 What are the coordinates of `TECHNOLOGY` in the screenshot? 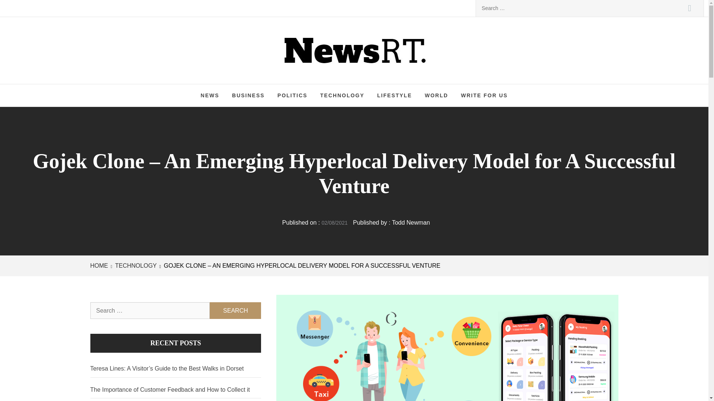 It's located at (342, 95).